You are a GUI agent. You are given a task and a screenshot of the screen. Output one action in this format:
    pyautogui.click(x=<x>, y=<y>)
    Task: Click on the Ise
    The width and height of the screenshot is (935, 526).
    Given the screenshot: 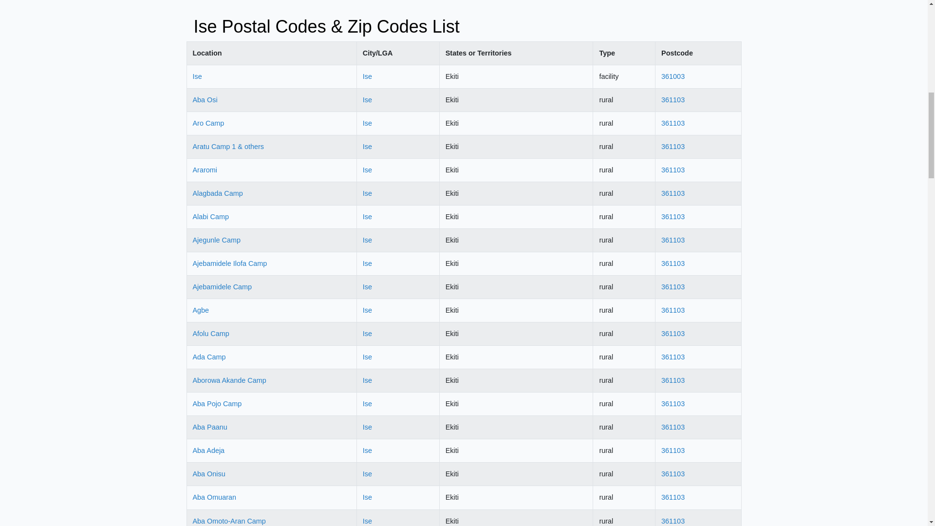 What is the action you would take?
    pyautogui.click(x=367, y=146)
    